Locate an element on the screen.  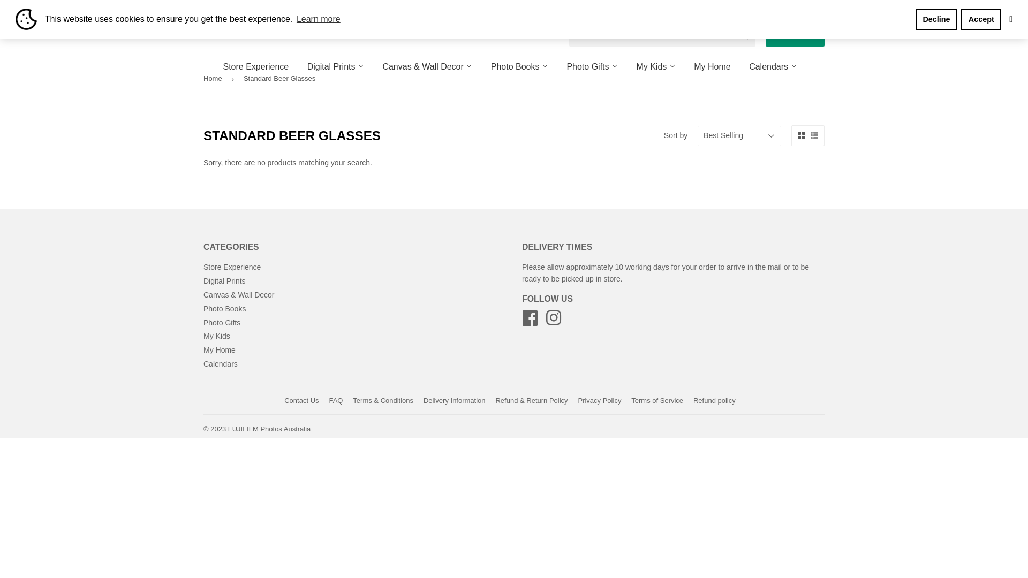
Refund policy is located at coordinates (714, 400).